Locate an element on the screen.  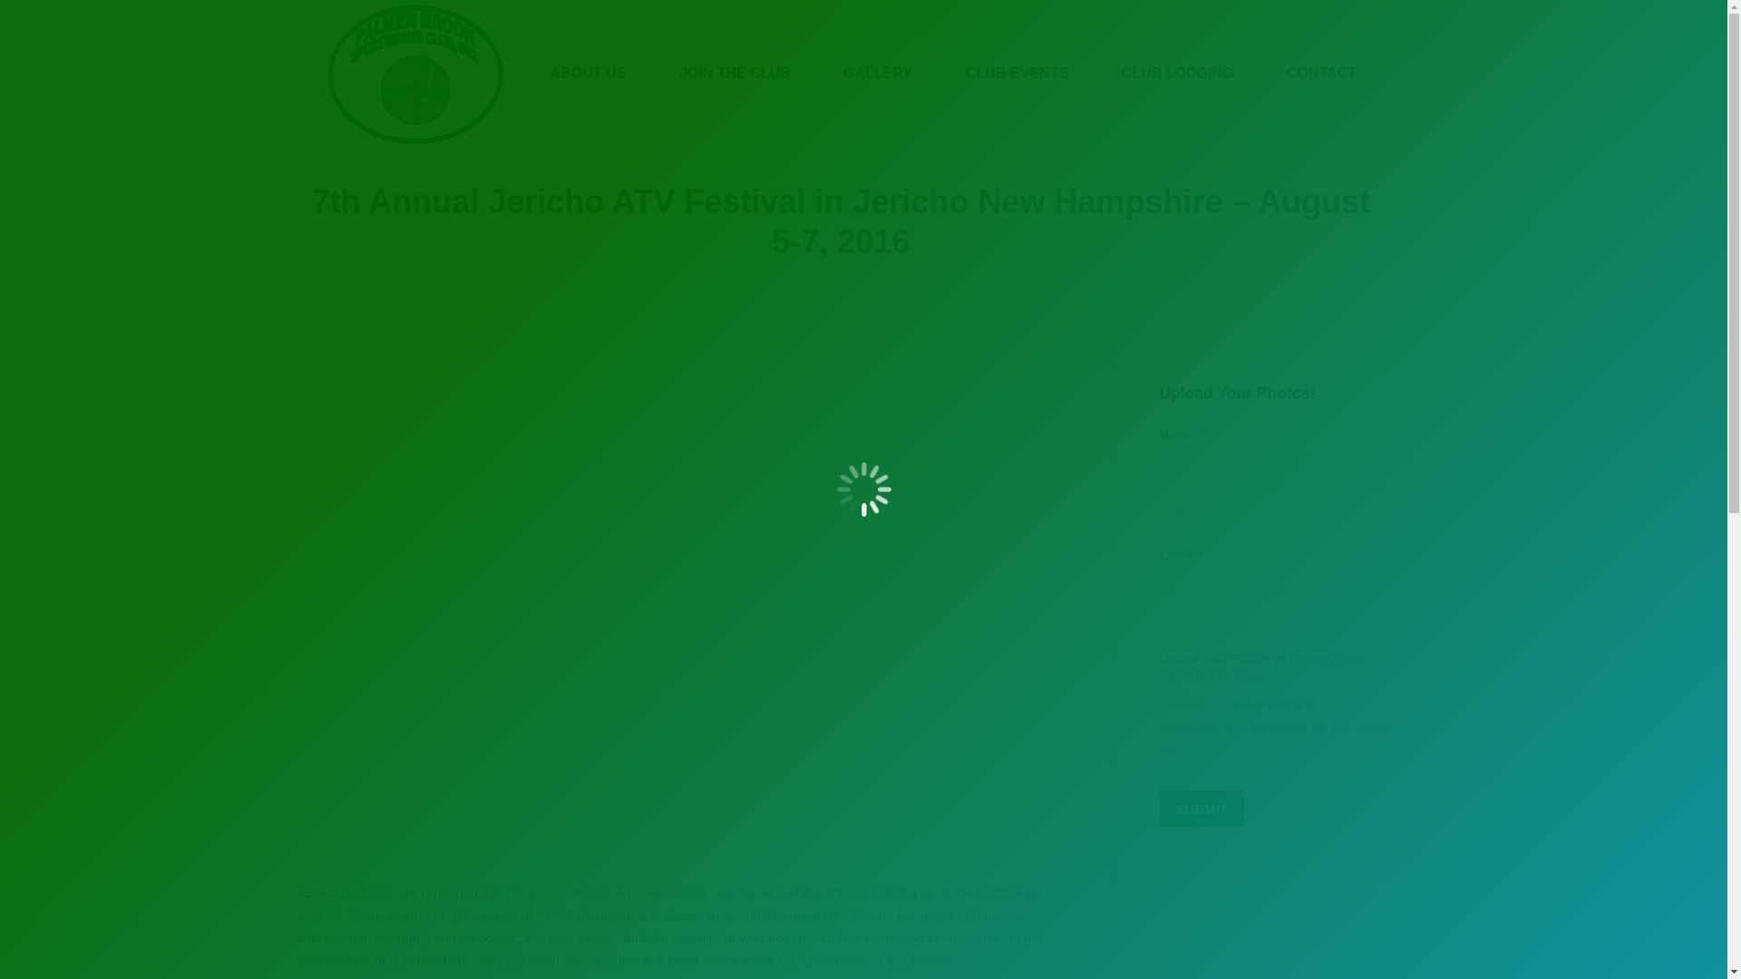
ABOUT US is located at coordinates (588, 73).